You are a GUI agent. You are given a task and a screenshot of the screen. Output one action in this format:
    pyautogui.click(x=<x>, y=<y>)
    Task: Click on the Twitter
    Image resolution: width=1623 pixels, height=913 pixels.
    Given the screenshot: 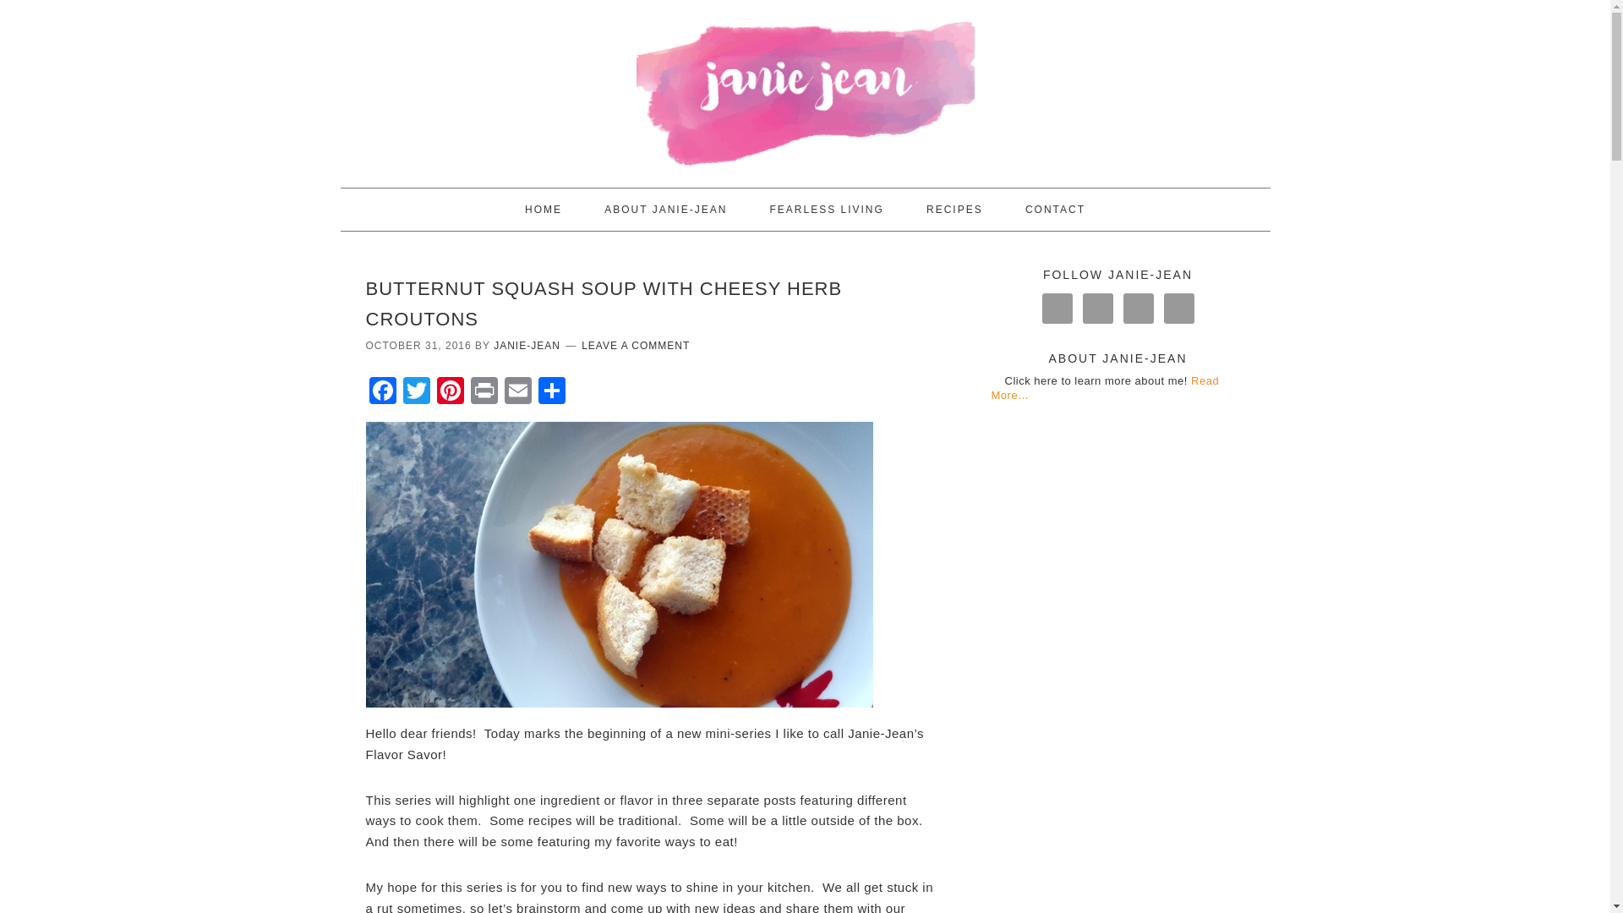 What is the action you would take?
    pyautogui.click(x=416, y=392)
    